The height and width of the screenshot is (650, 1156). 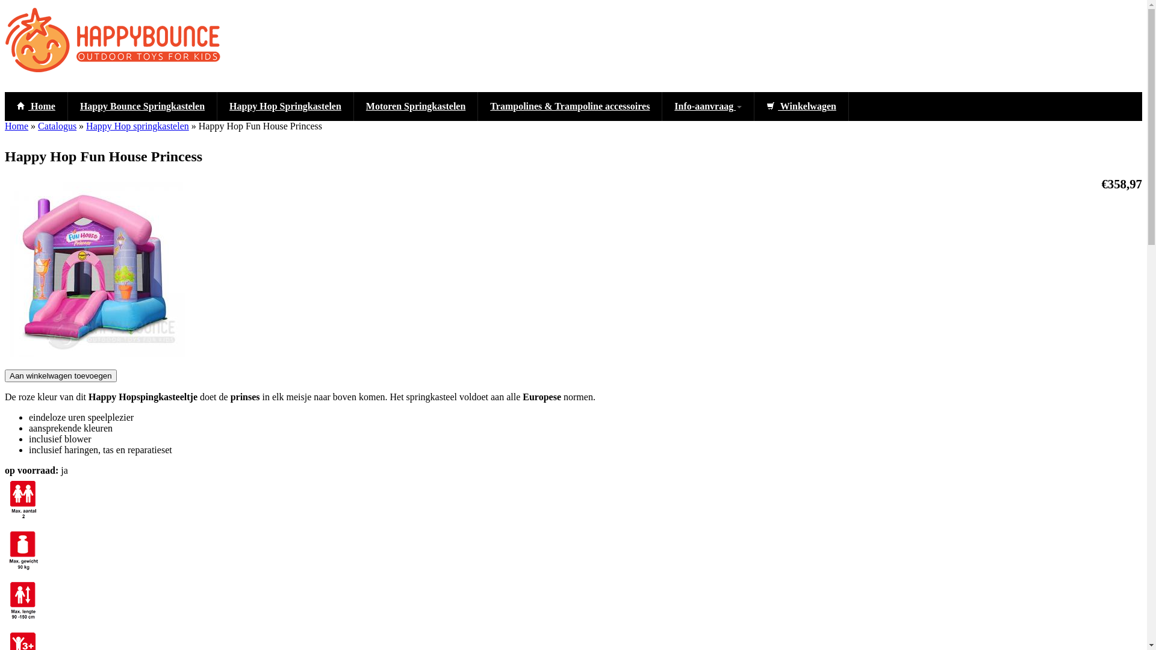 I want to click on Winkelwagen, so click(x=802, y=107).